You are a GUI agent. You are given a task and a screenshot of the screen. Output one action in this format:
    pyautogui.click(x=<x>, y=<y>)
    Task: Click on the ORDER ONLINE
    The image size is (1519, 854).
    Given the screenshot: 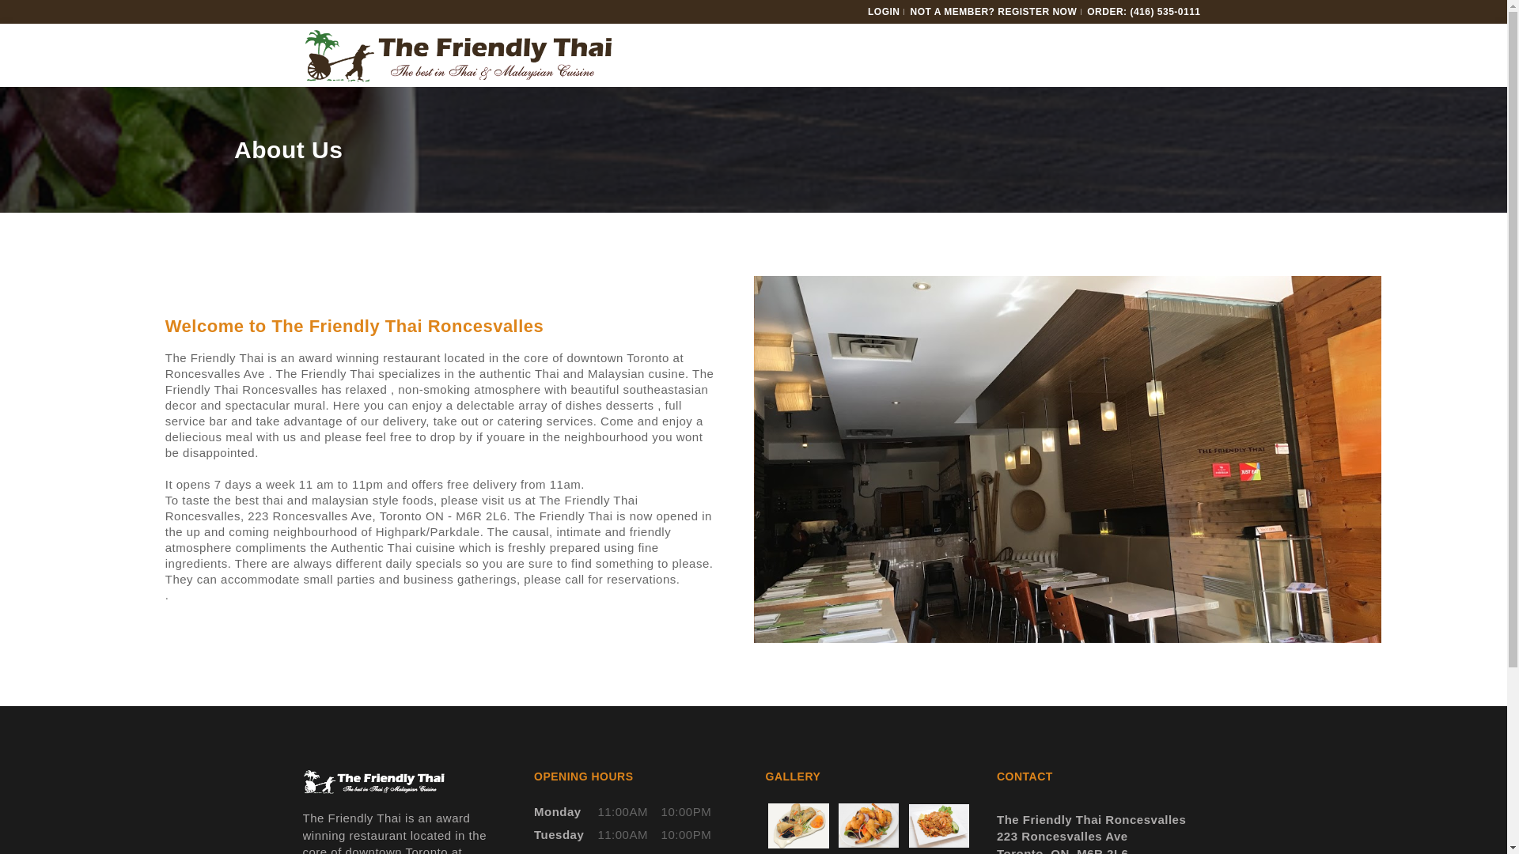 What is the action you would take?
    pyautogui.click(x=858, y=119)
    